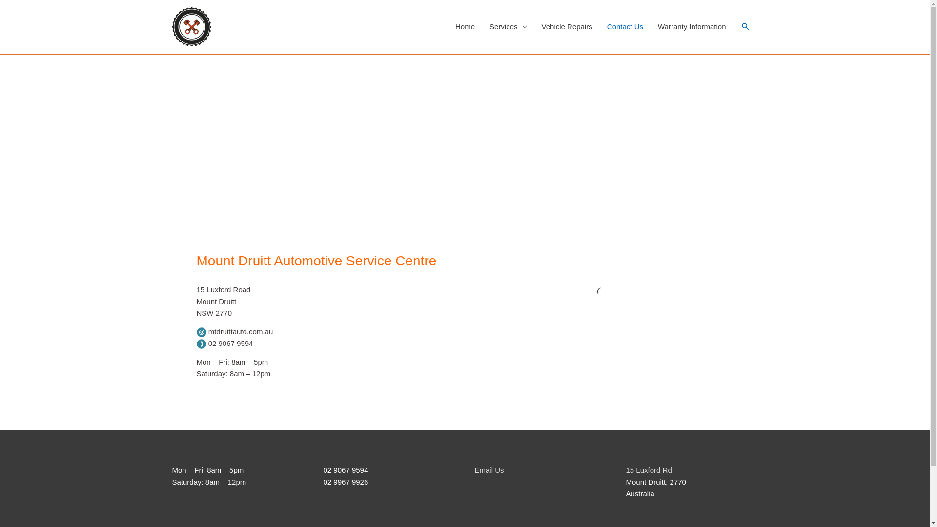  Describe the element at coordinates (567, 27) in the screenshot. I see `Vehicle Repairs` at that location.